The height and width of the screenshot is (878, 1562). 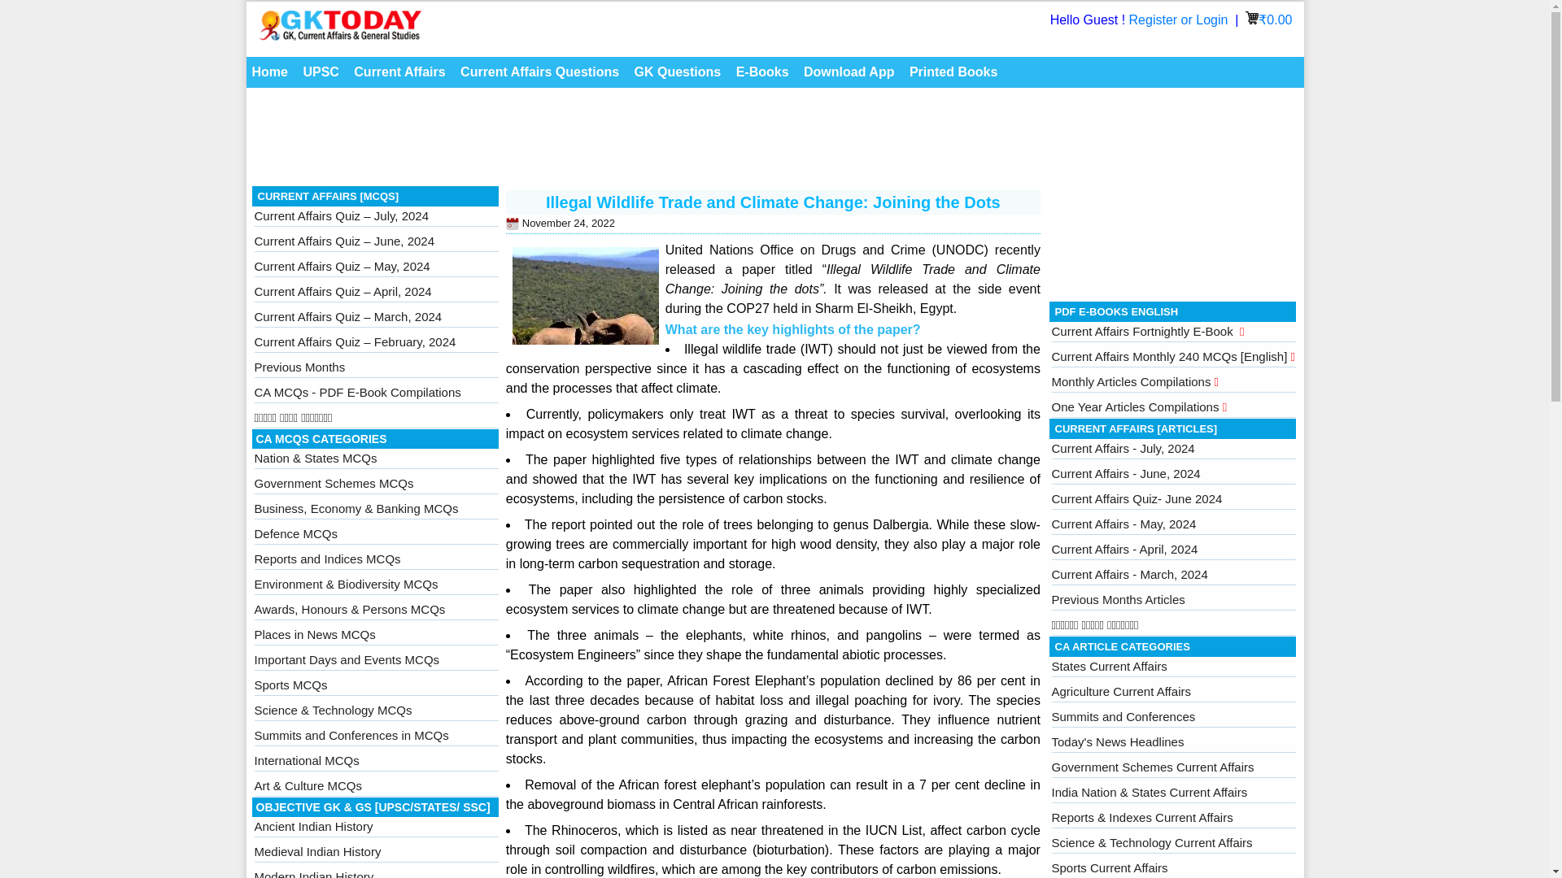 I want to click on CA MCQs - PDF E-Book Compilations, so click(x=356, y=392).